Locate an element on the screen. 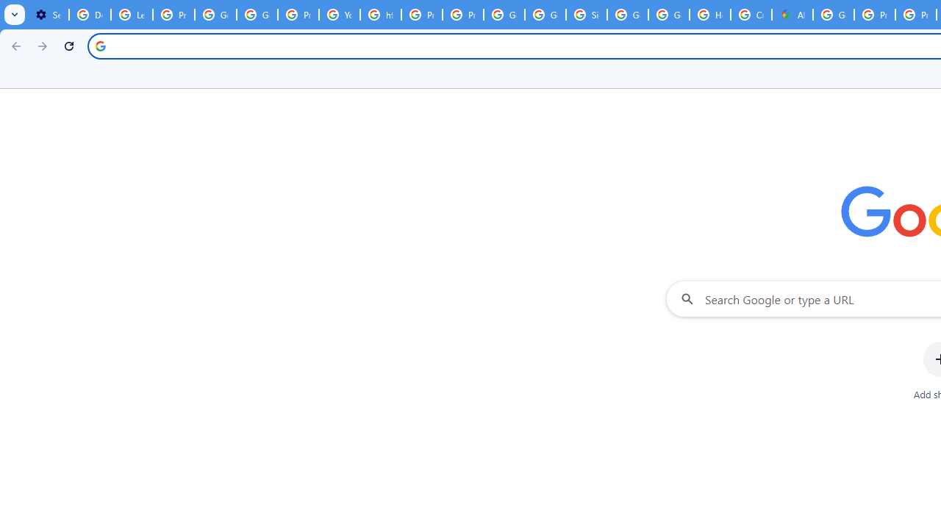  YouTube is located at coordinates (340, 15).